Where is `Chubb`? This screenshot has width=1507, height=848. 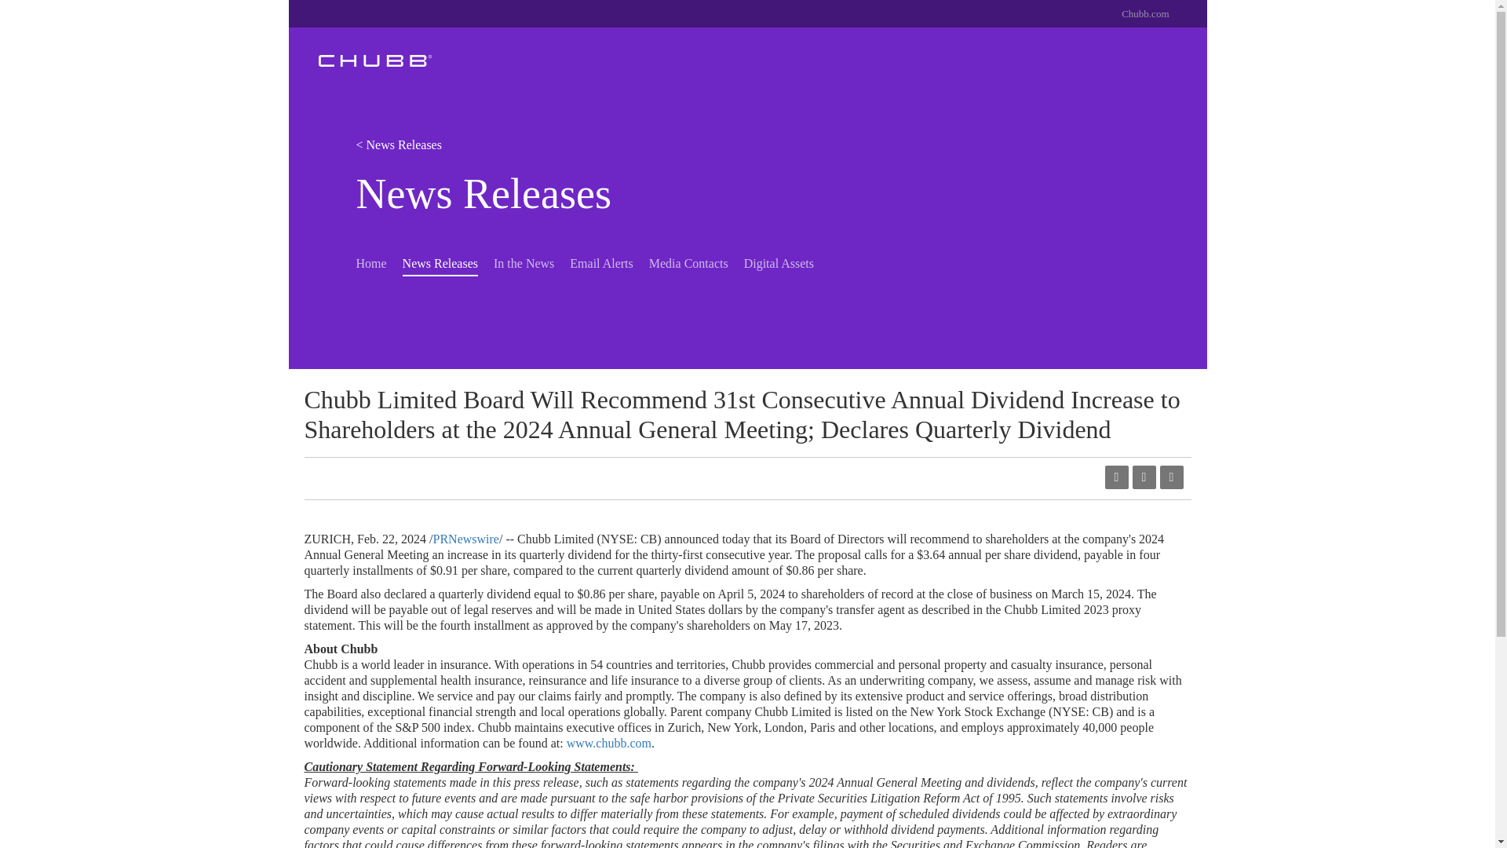 Chubb is located at coordinates (374, 60).